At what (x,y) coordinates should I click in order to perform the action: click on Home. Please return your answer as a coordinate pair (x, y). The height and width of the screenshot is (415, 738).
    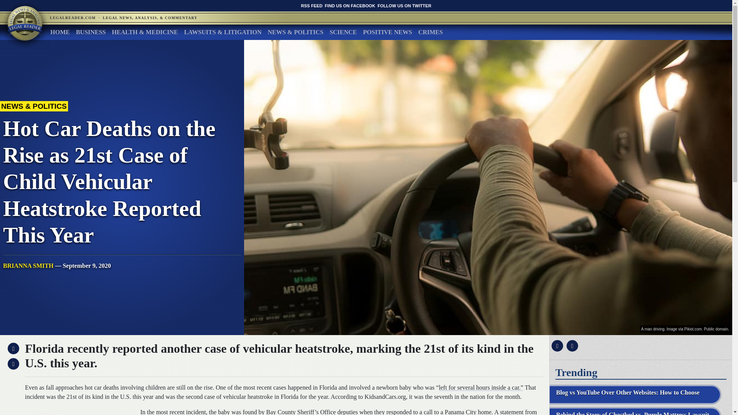
    Looking at the image, I should click on (60, 32).